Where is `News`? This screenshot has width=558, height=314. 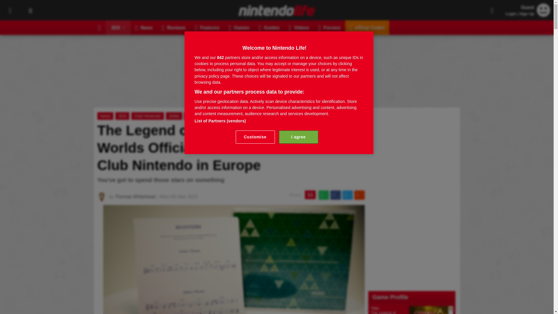
News is located at coordinates (144, 27).